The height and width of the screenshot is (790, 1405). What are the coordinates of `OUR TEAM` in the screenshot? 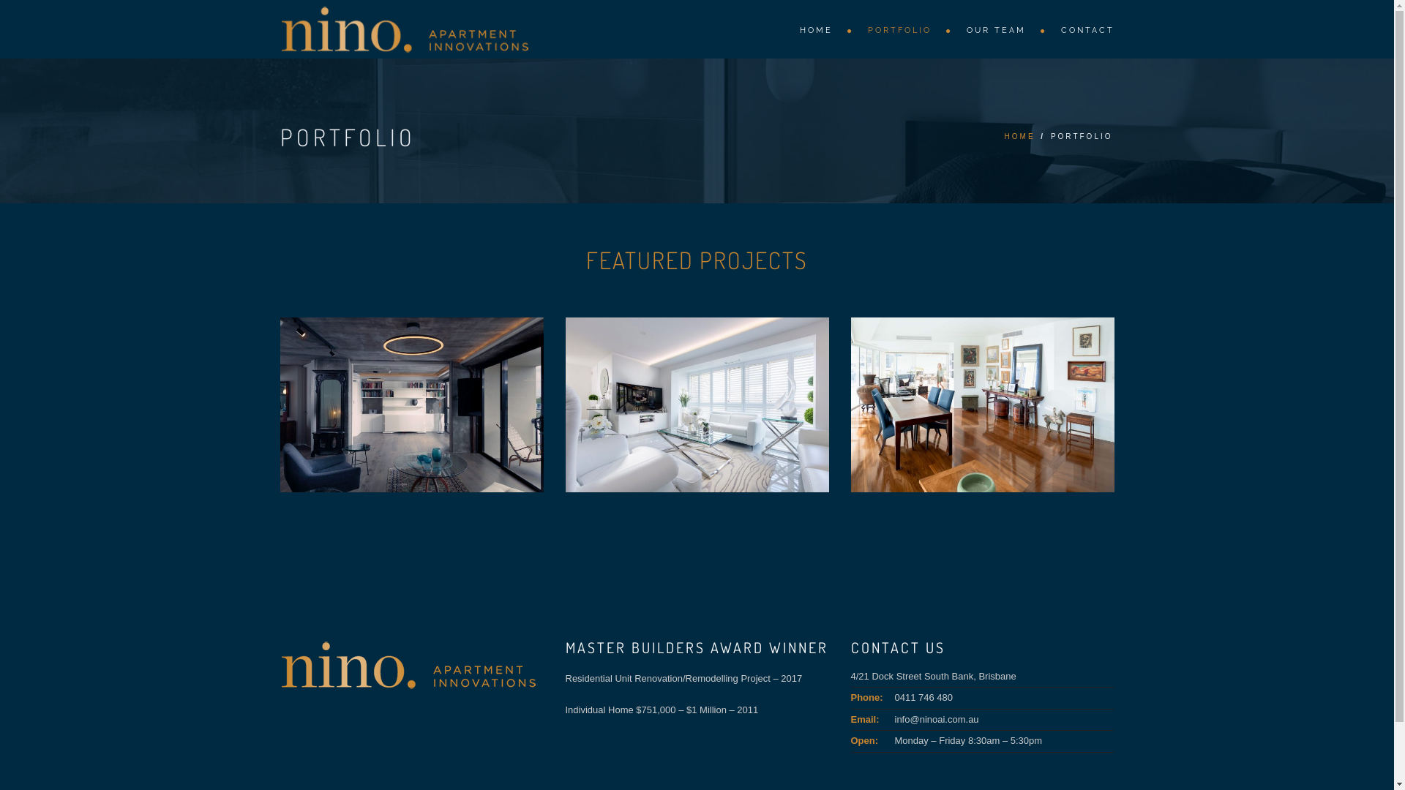 It's located at (998, 29).